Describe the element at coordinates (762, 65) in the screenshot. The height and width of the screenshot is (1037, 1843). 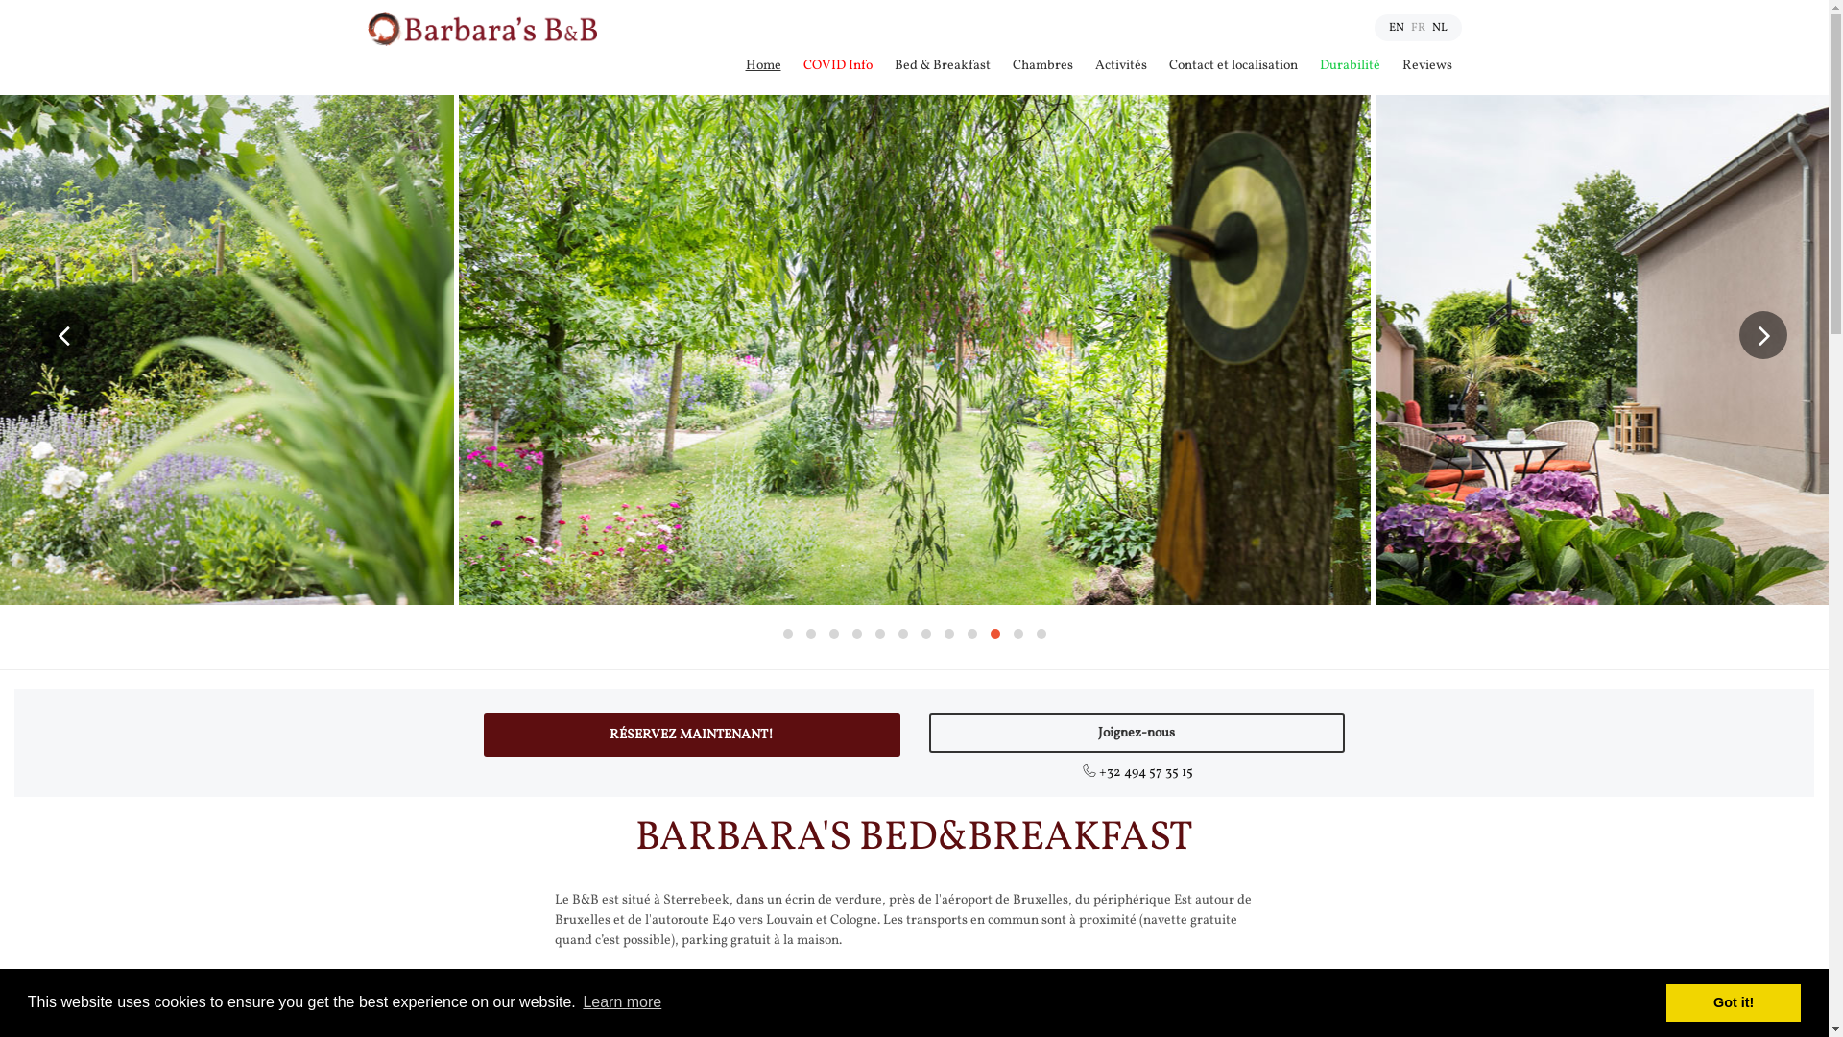
I see `Home` at that location.